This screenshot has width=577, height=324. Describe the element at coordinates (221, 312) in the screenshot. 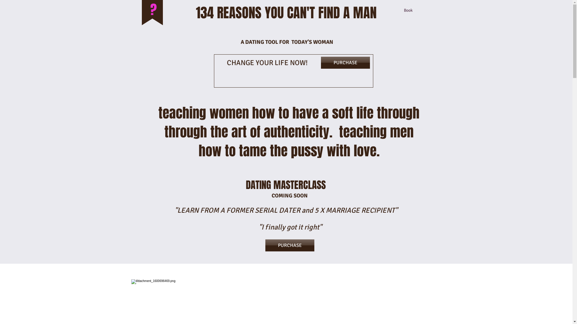

I see `1` at that location.